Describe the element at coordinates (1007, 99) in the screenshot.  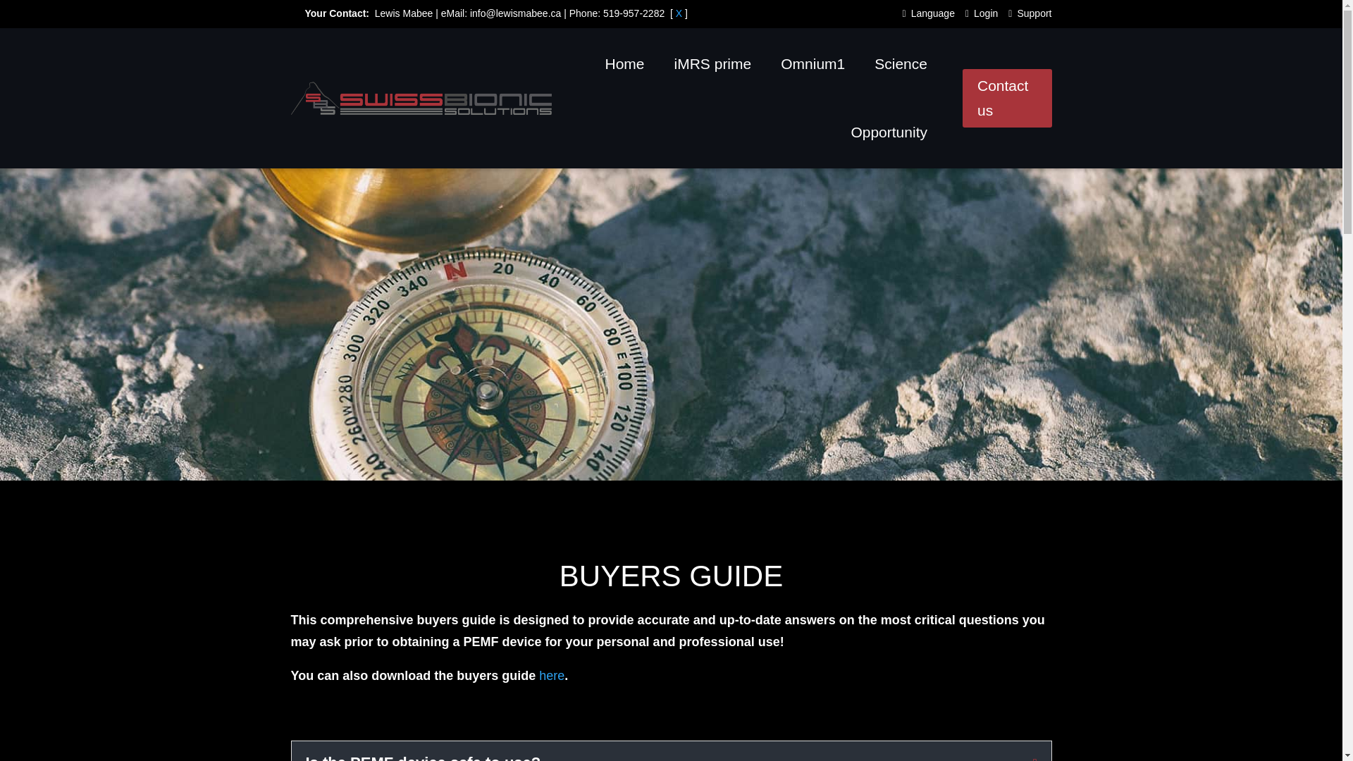
I see `Contact us` at that location.